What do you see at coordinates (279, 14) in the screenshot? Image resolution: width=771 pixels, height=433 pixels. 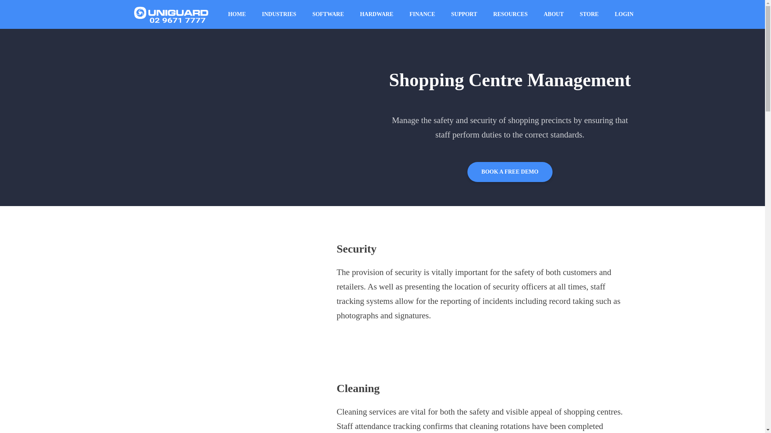 I see `INDUSTRIES` at bounding box center [279, 14].